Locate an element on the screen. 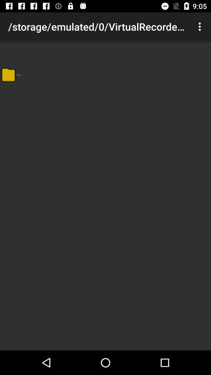  swipe to the .. item is located at coordinates (19, 72).